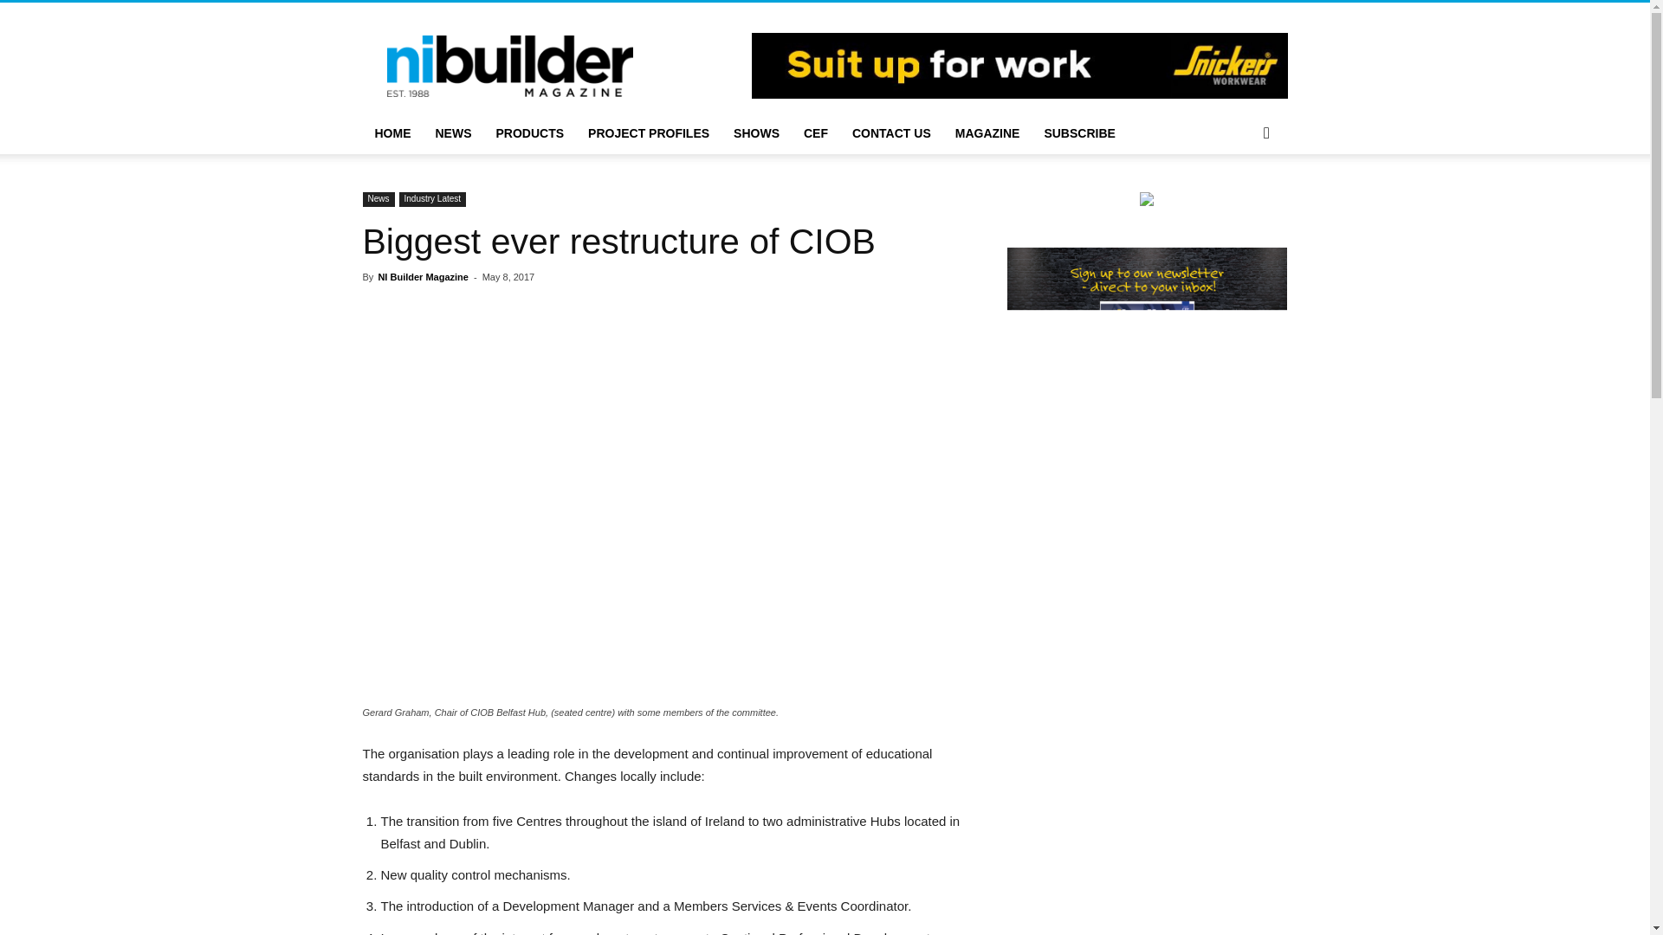 The image size is (1663, 935). I want to click on PROJECT PROFILES, so click(648, 133).